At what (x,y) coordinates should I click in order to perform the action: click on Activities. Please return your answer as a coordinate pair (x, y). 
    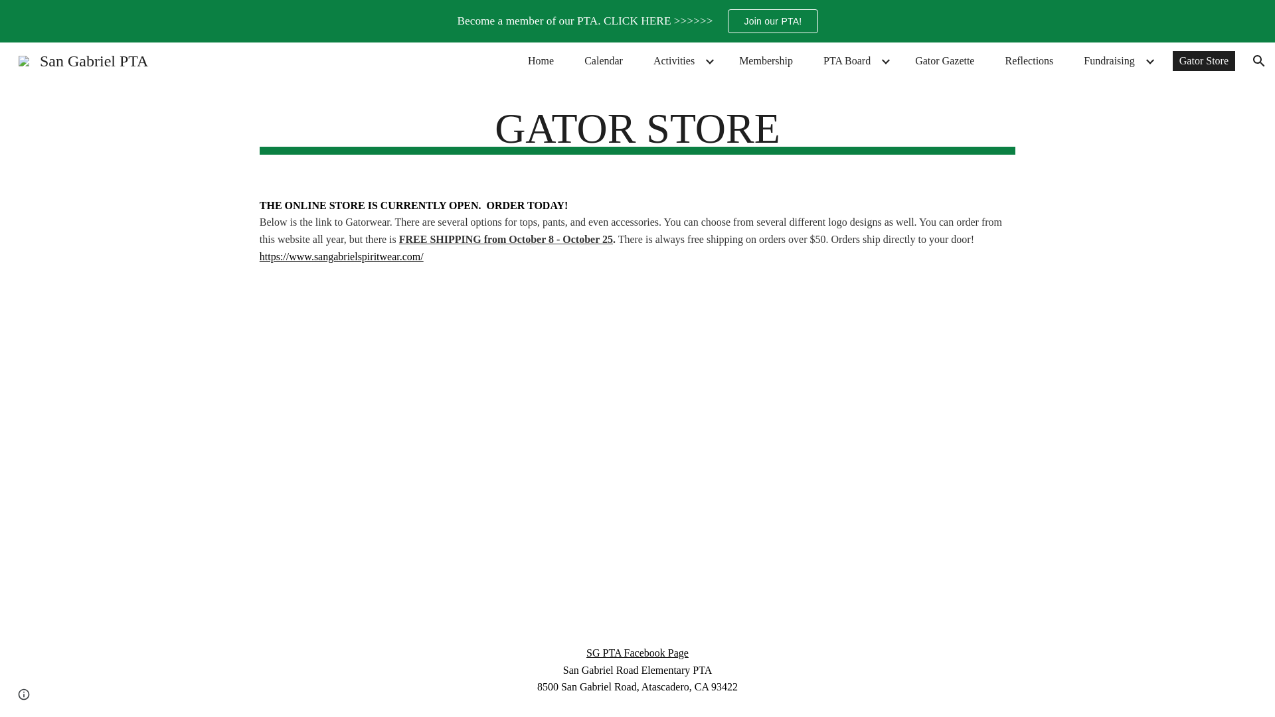
    Looking at the image, I should click on (673, 60).